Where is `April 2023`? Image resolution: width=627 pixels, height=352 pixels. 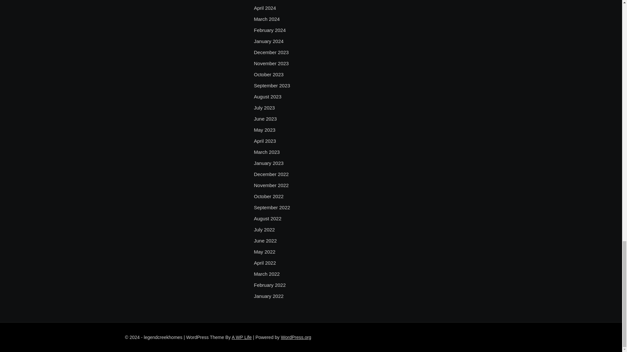
April 2023 is located at coordinates (265, 141).